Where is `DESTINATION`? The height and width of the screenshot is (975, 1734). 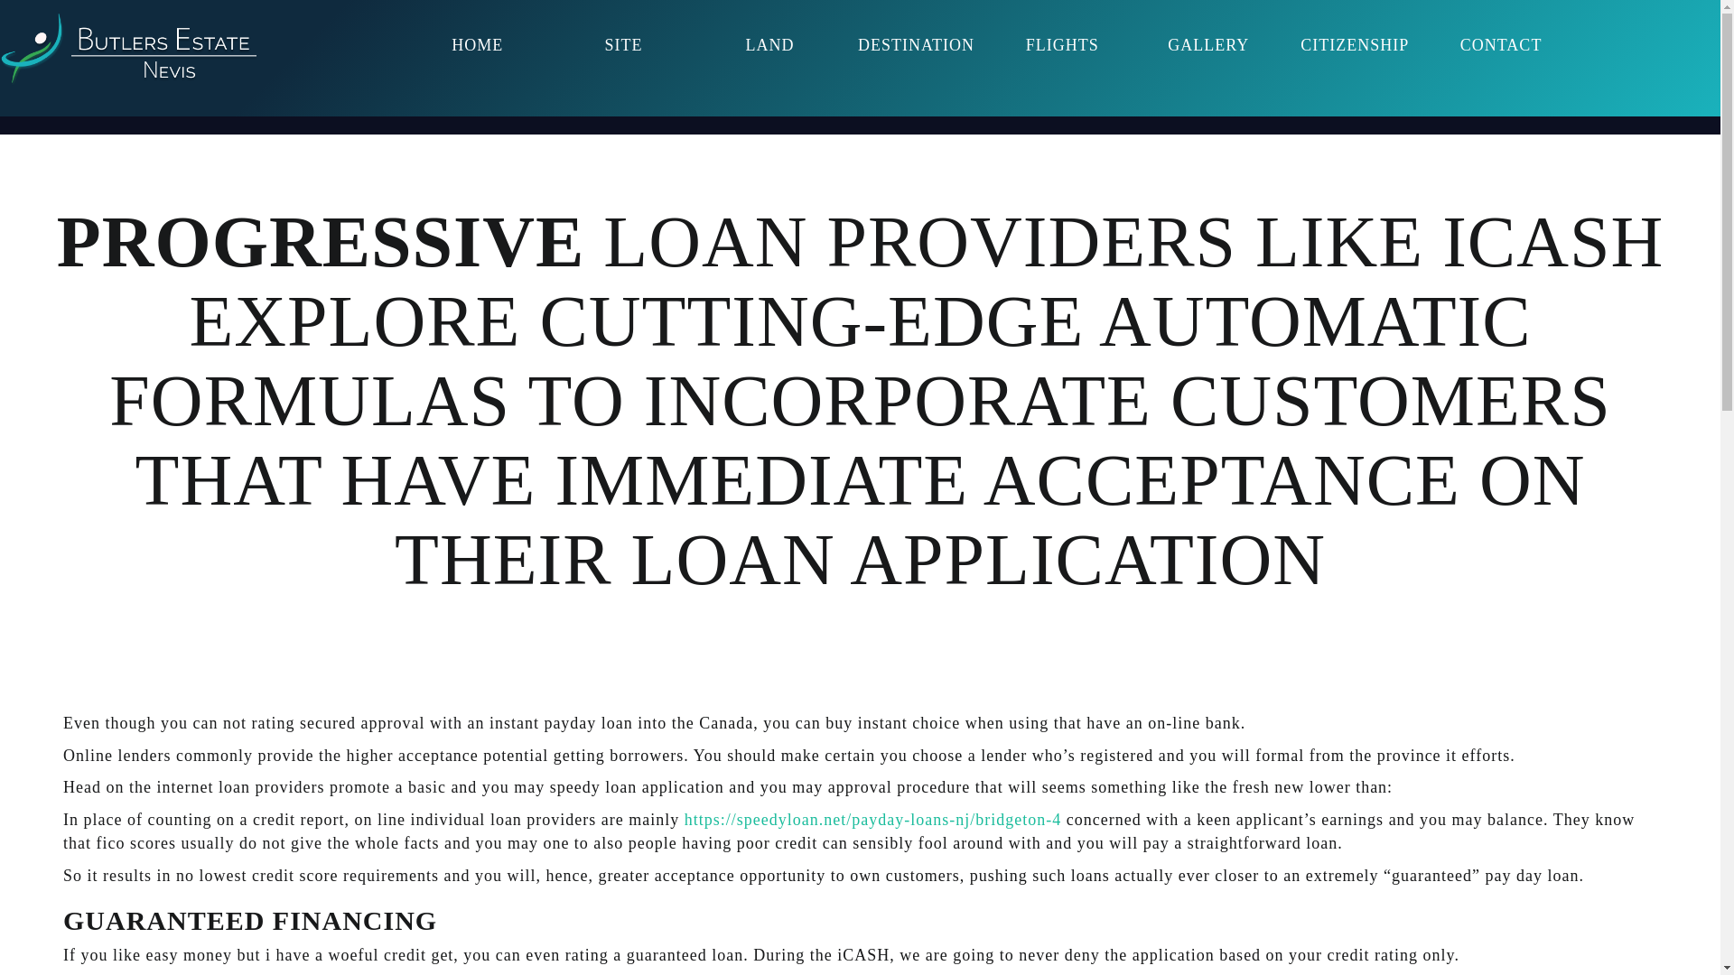 DESTINATION is located at coordinates (915, 45).